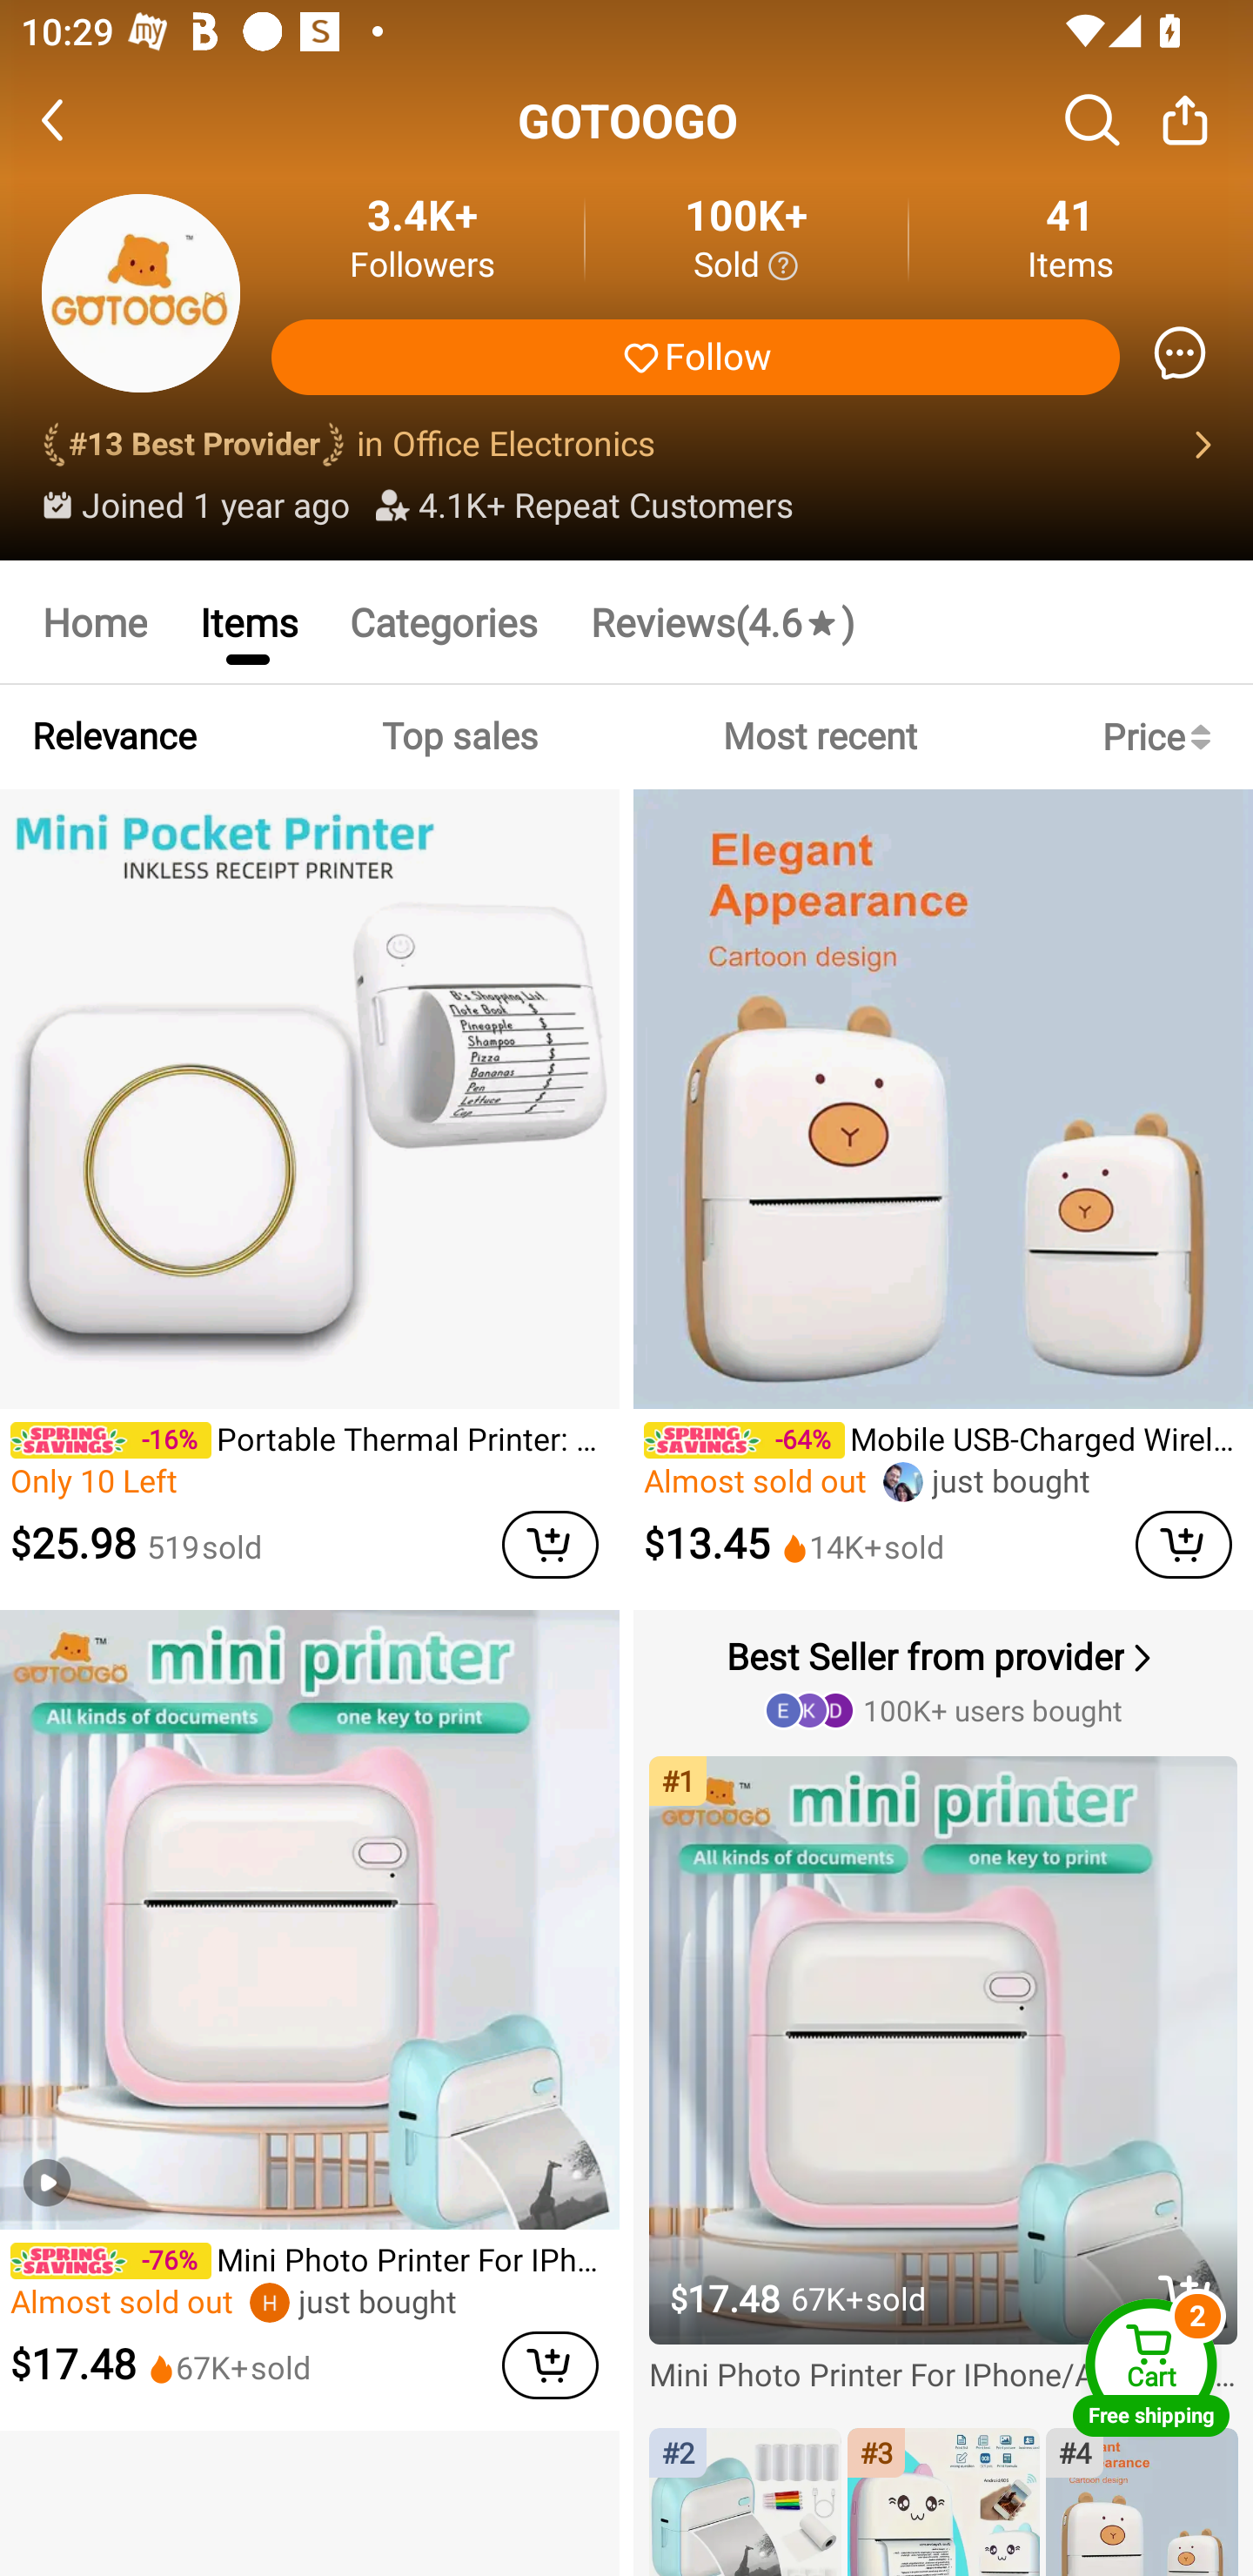 Image resolution: width=1253 pixels, height=2576 pixels. I want to click on Price, so click(1163, 736).